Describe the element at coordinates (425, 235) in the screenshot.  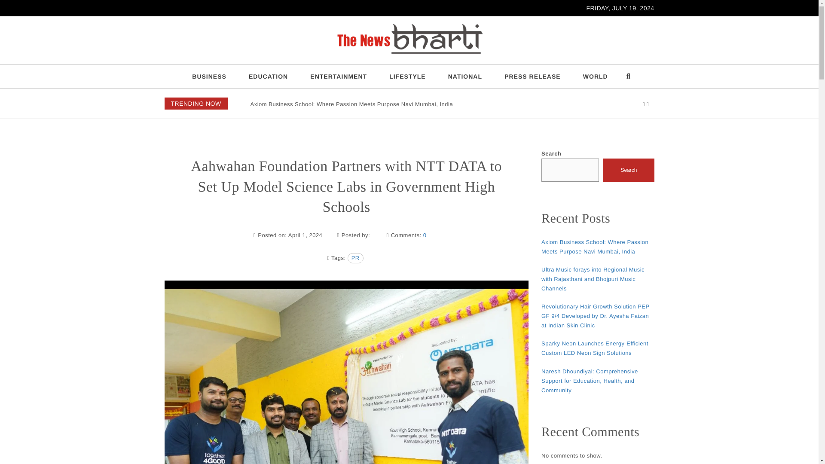
I see `0` at that location.